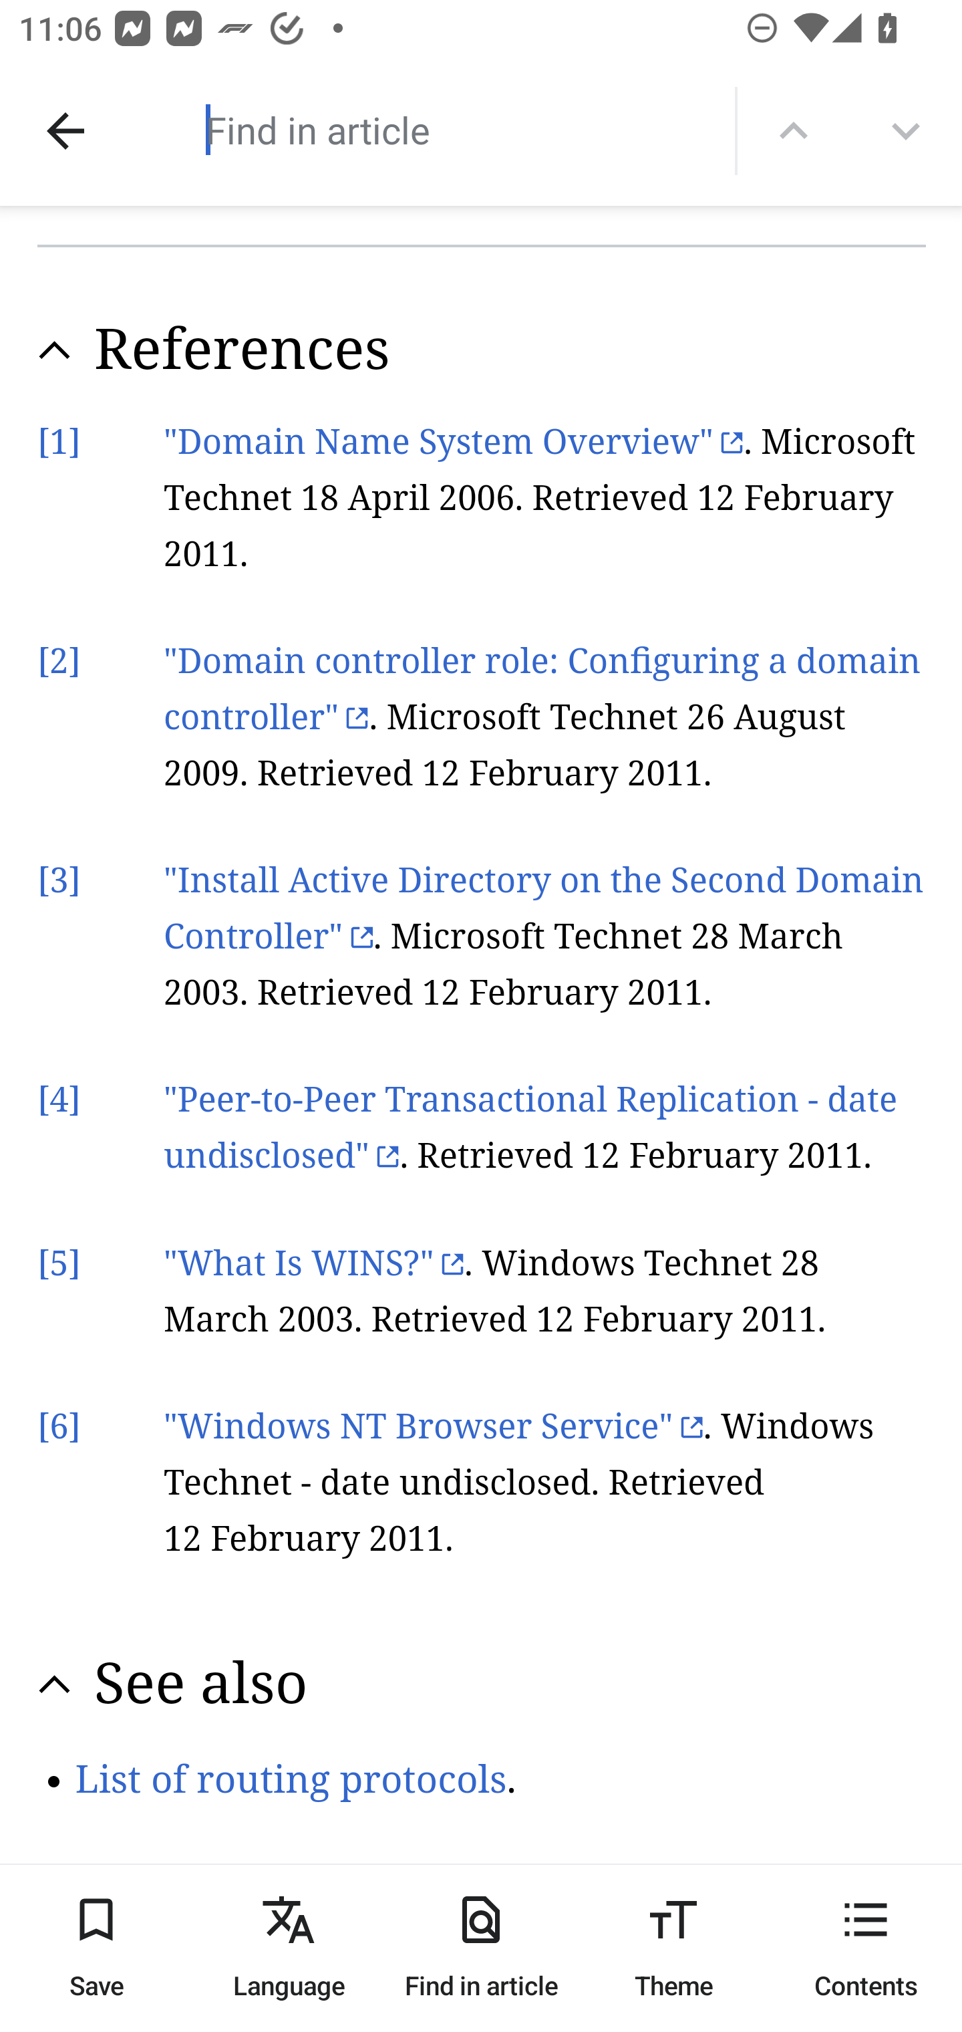  I want to click on [2], so click(59, 661).